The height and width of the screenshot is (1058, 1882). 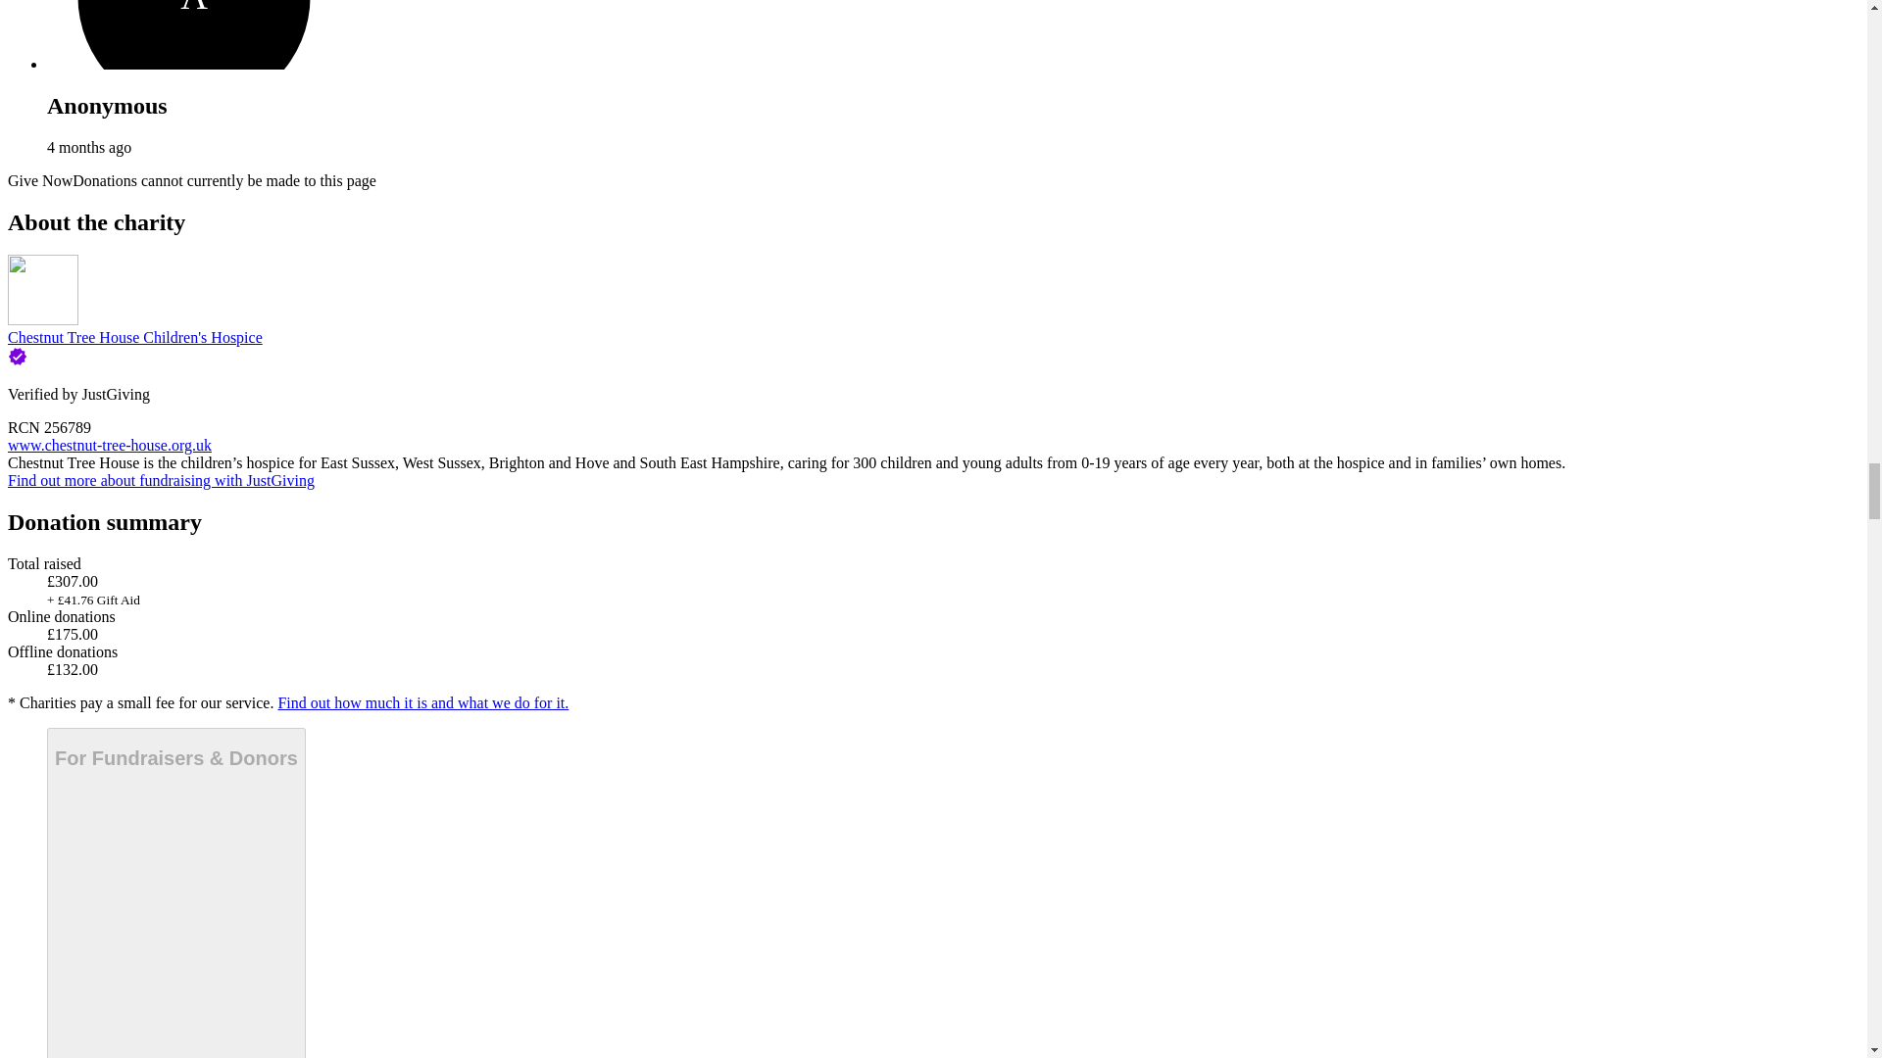 I want to click on Find out more about fundraising with JustGiving, so click(x=161, y=480).